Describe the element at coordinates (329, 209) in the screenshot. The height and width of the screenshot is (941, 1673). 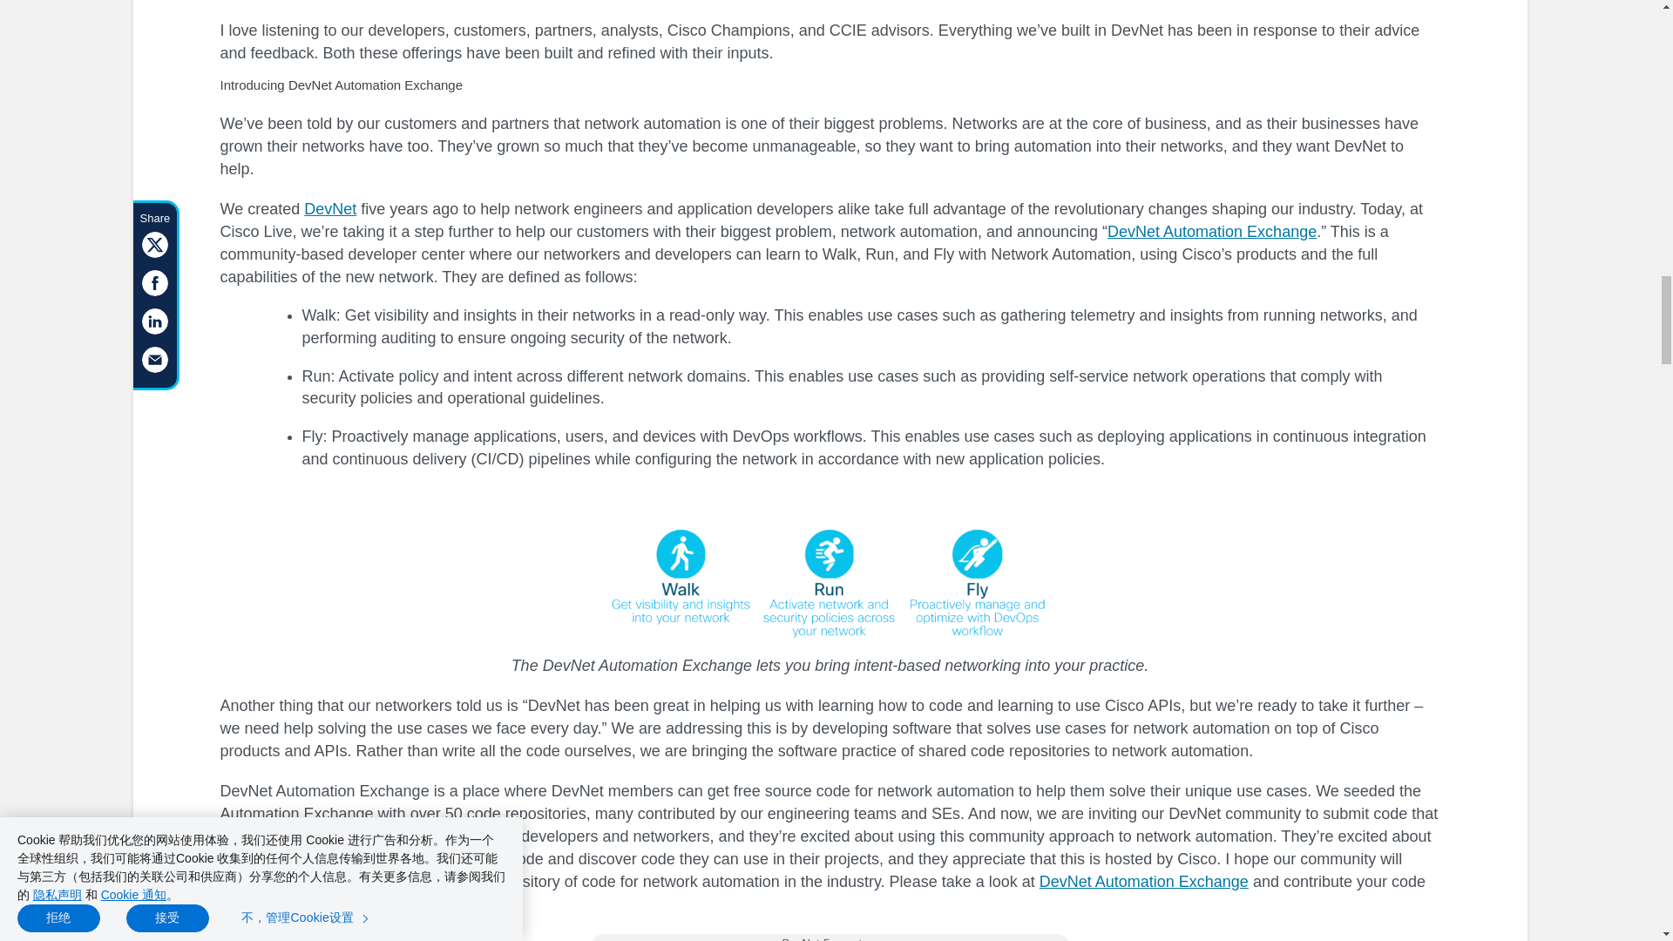
I see `DevNet` at that location.